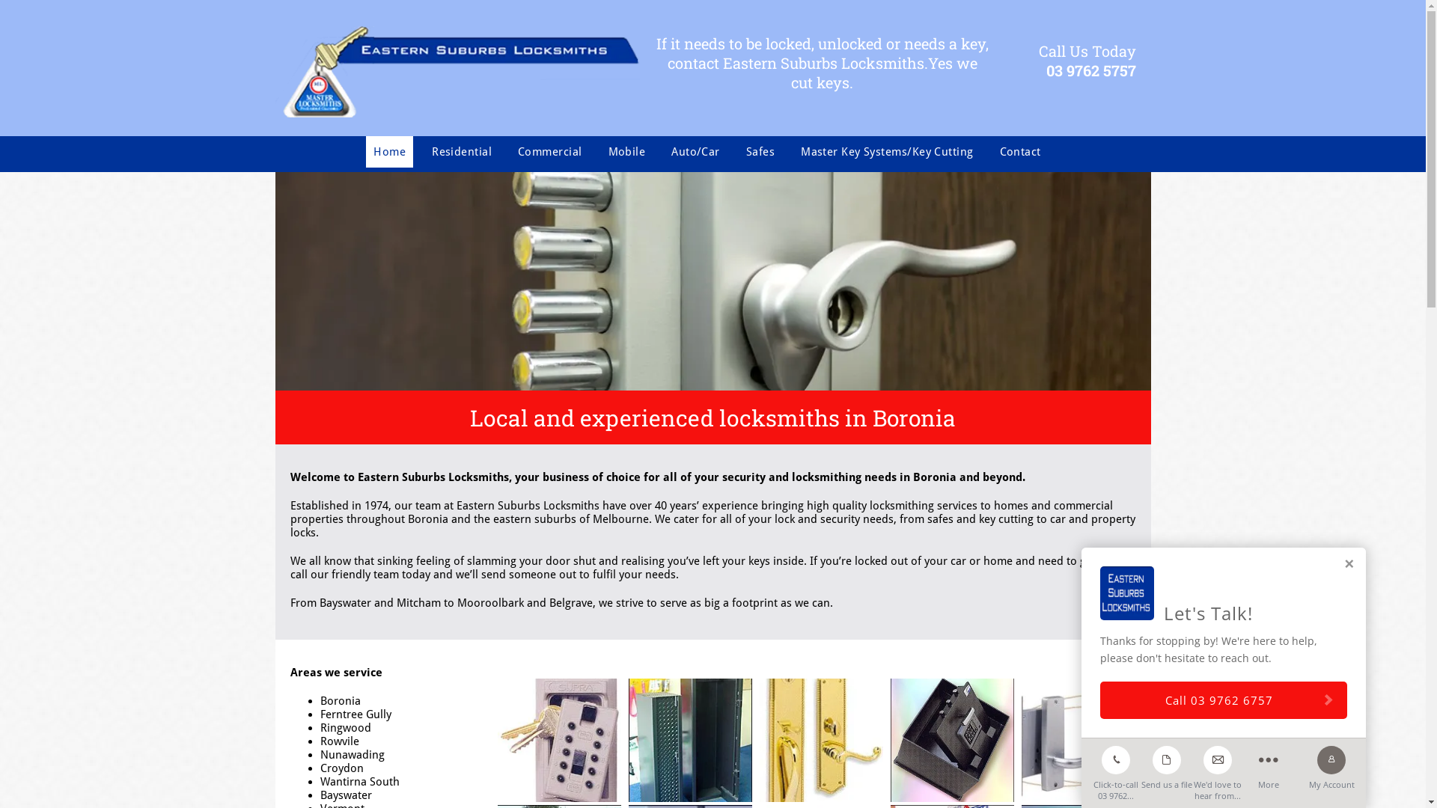 The image size is (1437, 808). I want to click on Home, so click(389, 152).